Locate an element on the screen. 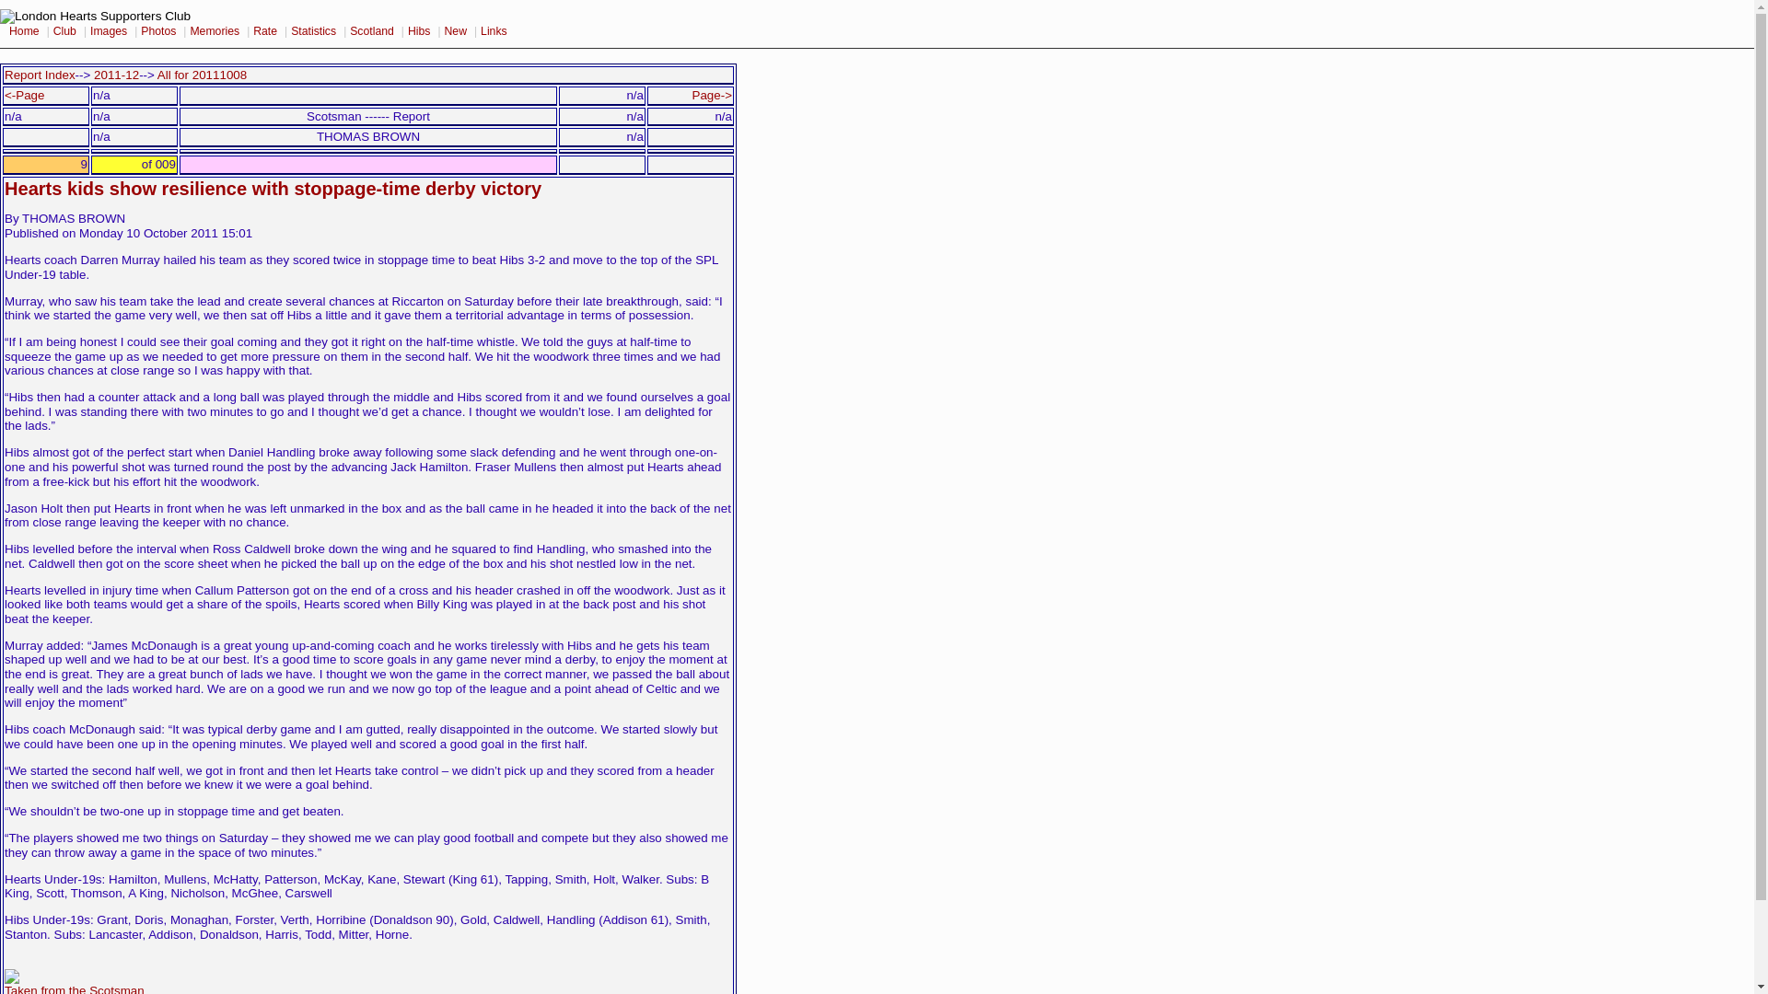  Images is located at coordinates (110, 31).